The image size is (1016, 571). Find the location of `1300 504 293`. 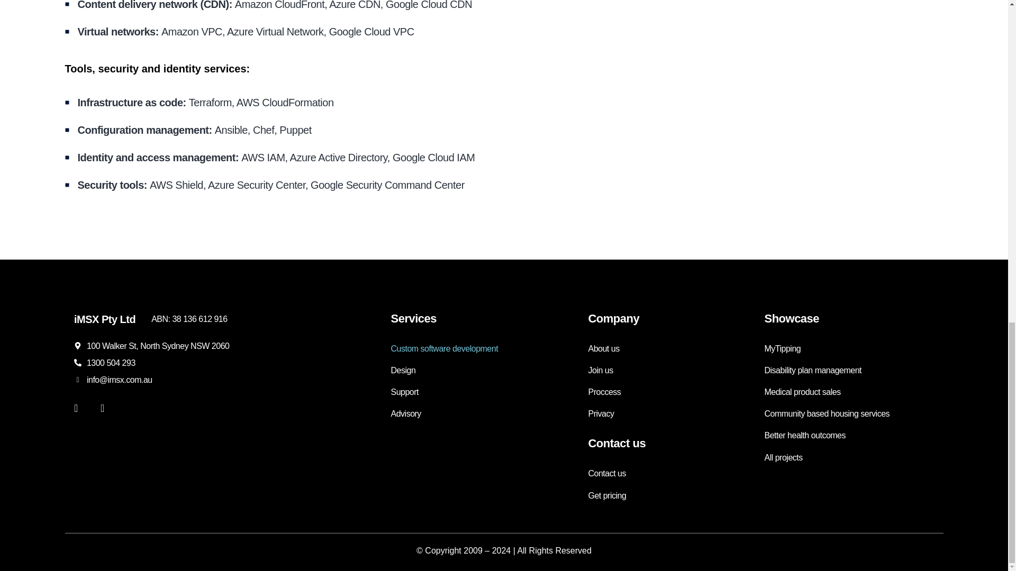

1300 504 293 is located at coordinates (111, 363).